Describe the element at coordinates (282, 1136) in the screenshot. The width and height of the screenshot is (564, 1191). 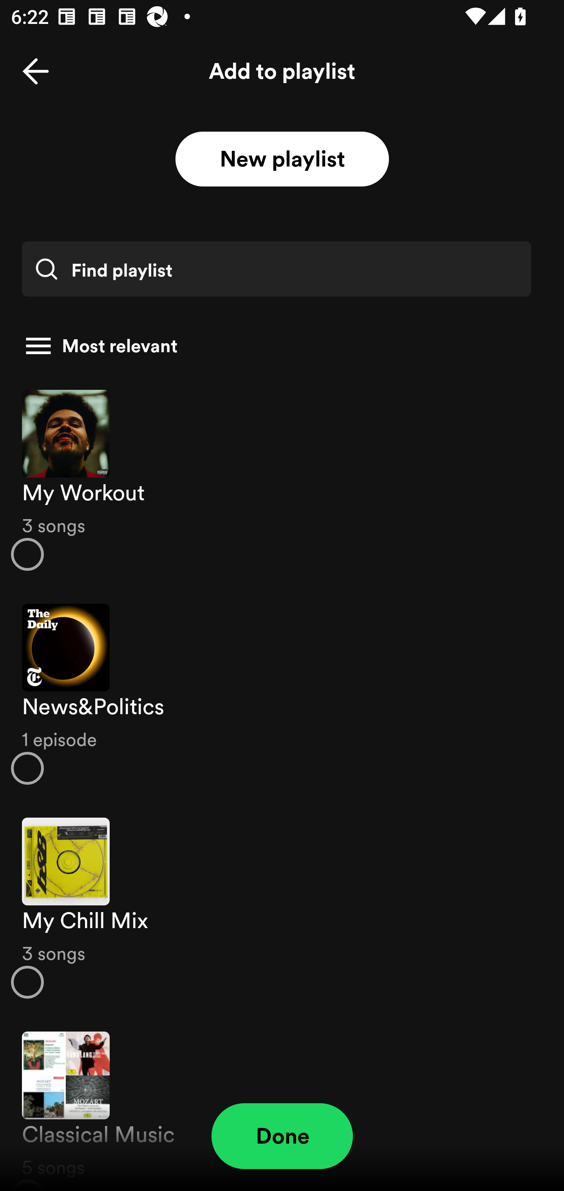
I see `Done` at that location.